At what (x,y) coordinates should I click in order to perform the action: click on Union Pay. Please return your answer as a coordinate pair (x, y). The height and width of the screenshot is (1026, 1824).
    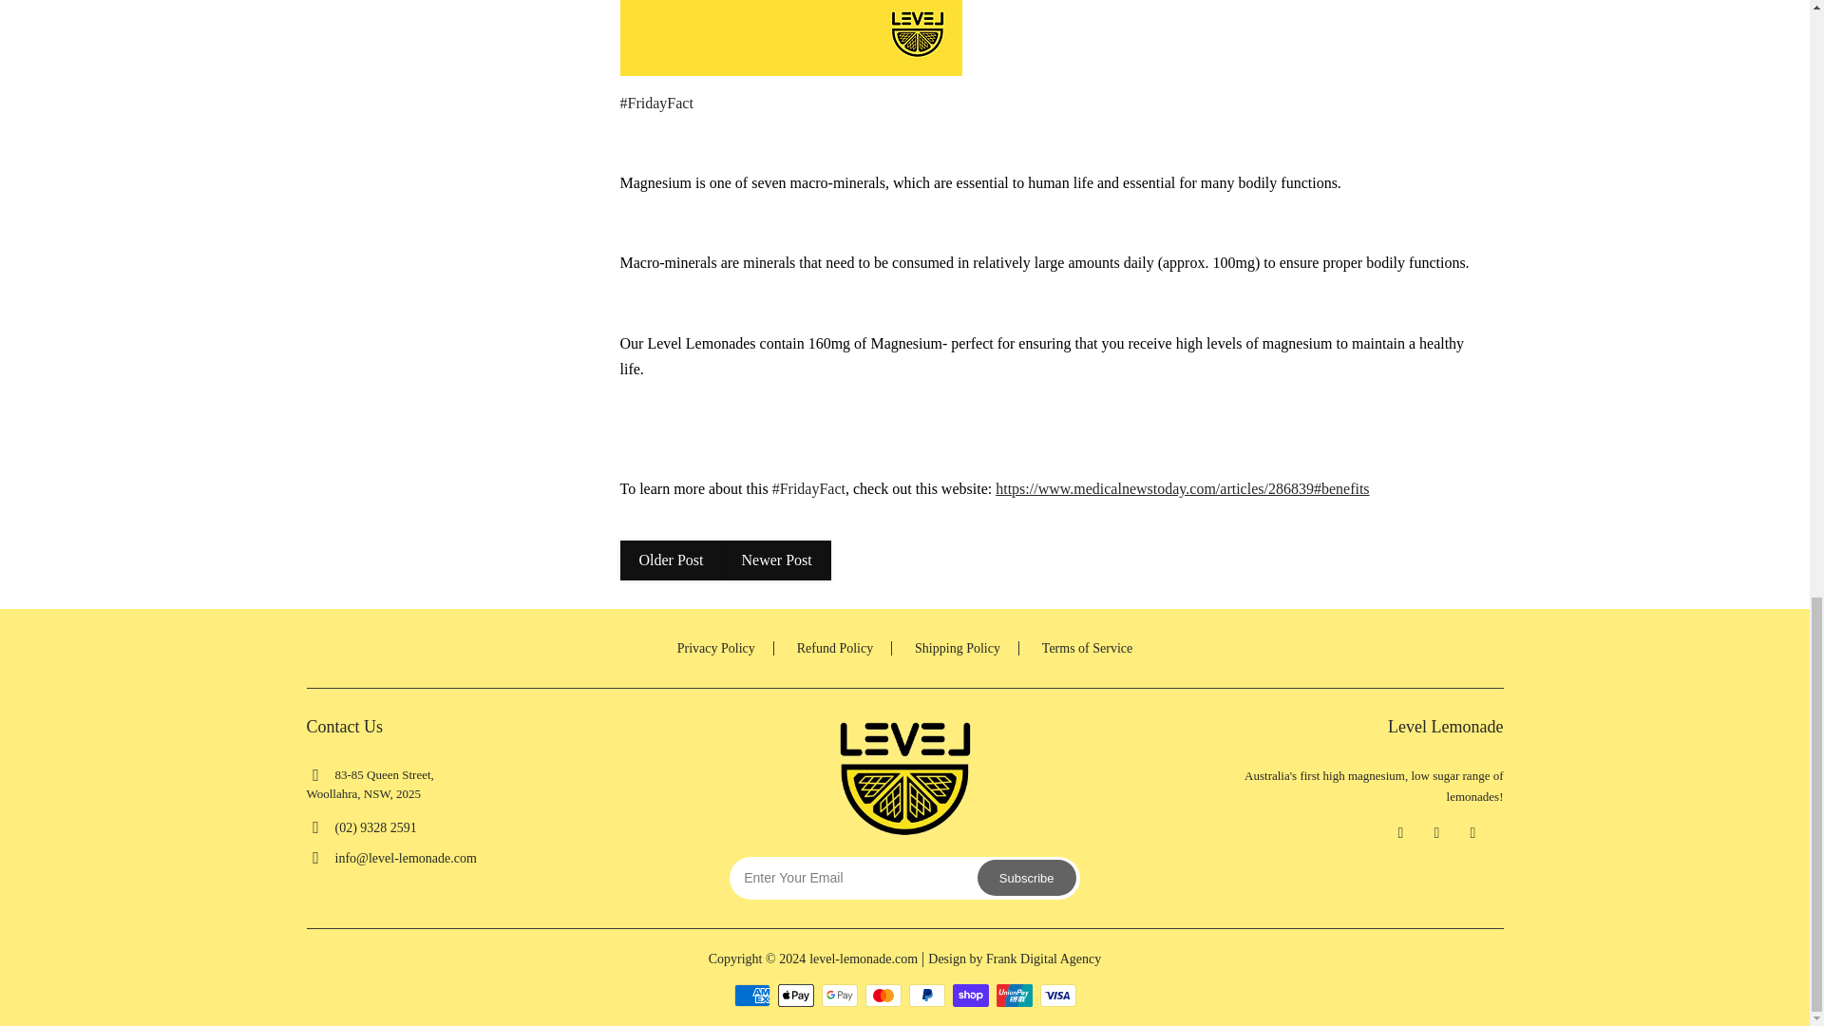
    Looking at the image, I should click on (1014, 995).